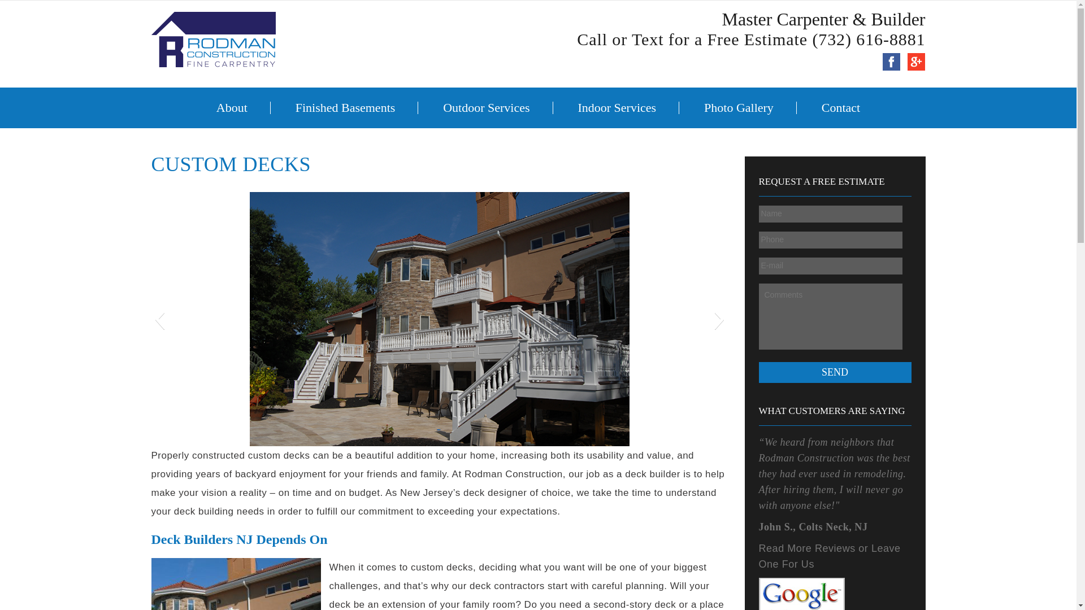 The image size is (1085, 610). I want to click on Outdoor Services, so click(486, 107).